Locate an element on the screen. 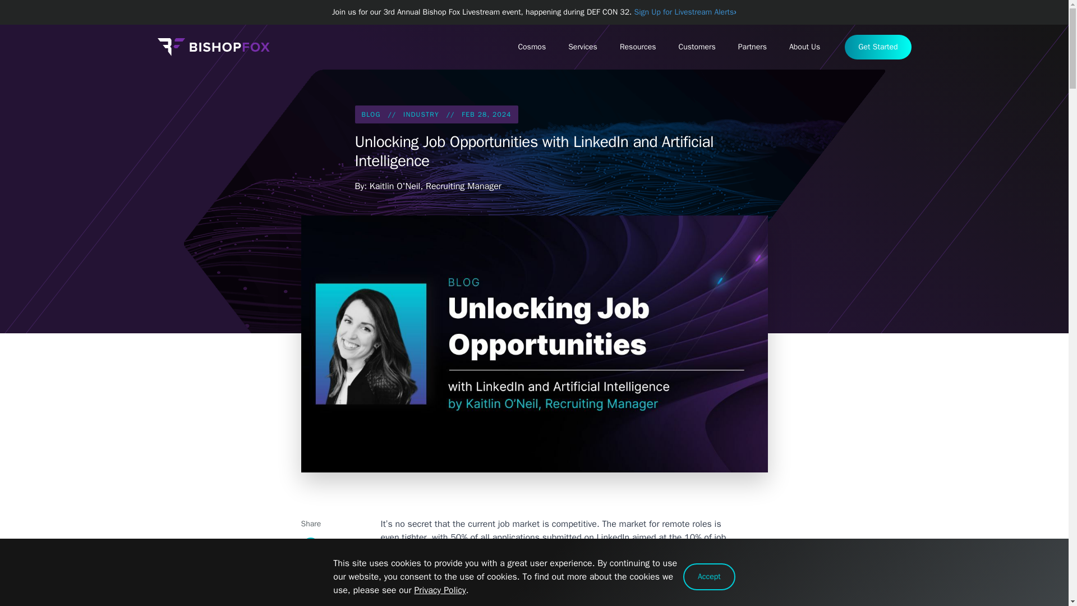 This screenshot has height=606, width=1077. Get Started is located at coordinates (877, 47).